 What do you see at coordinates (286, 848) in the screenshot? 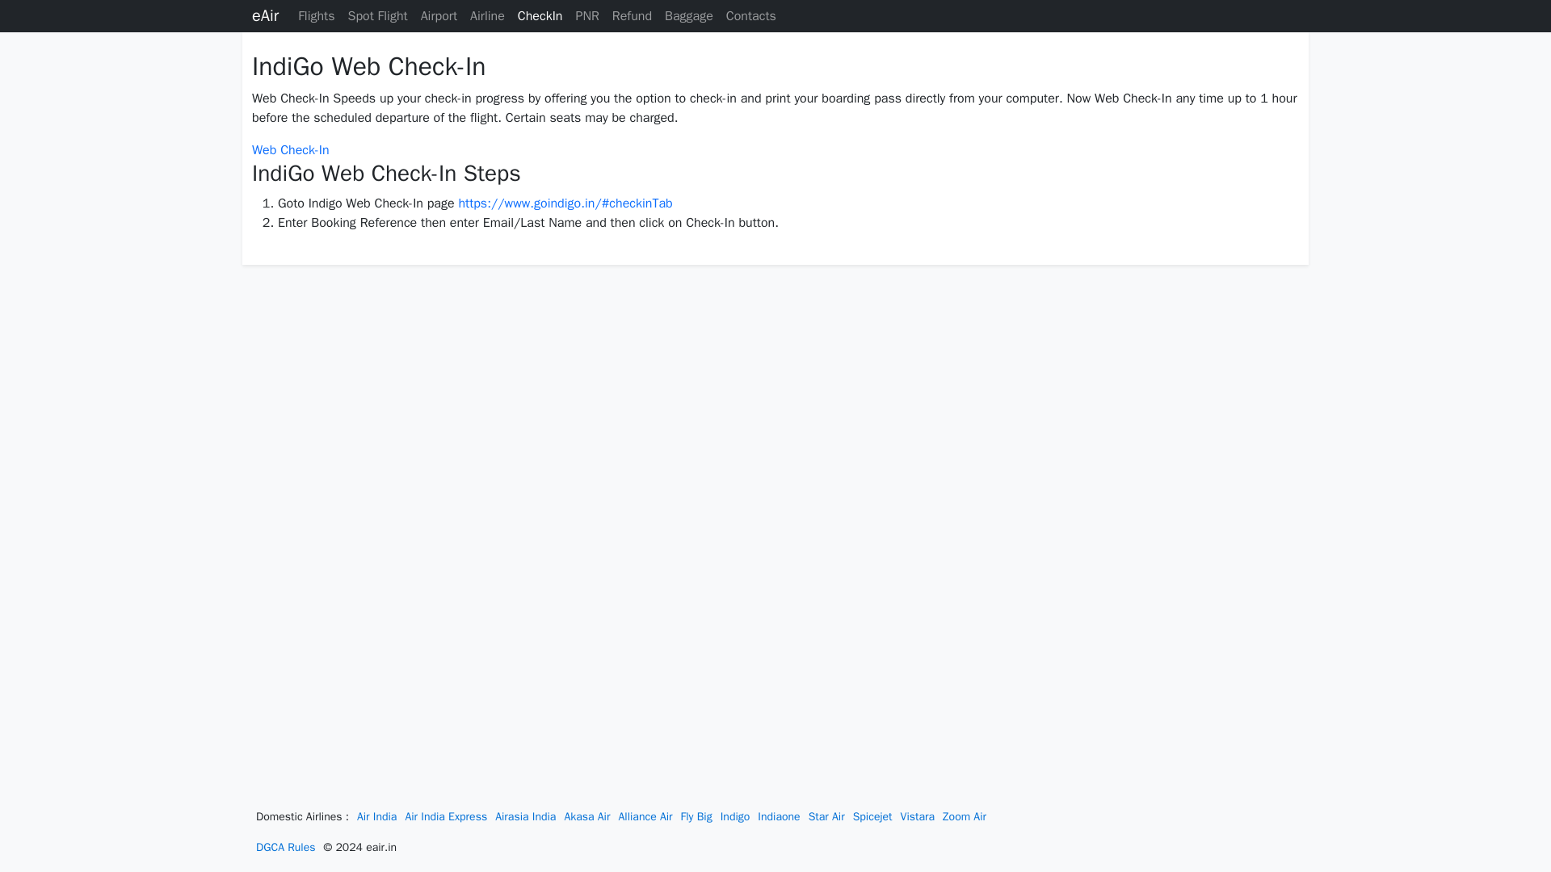
I see `DGCA Rules` at bounding box center [286, 848].